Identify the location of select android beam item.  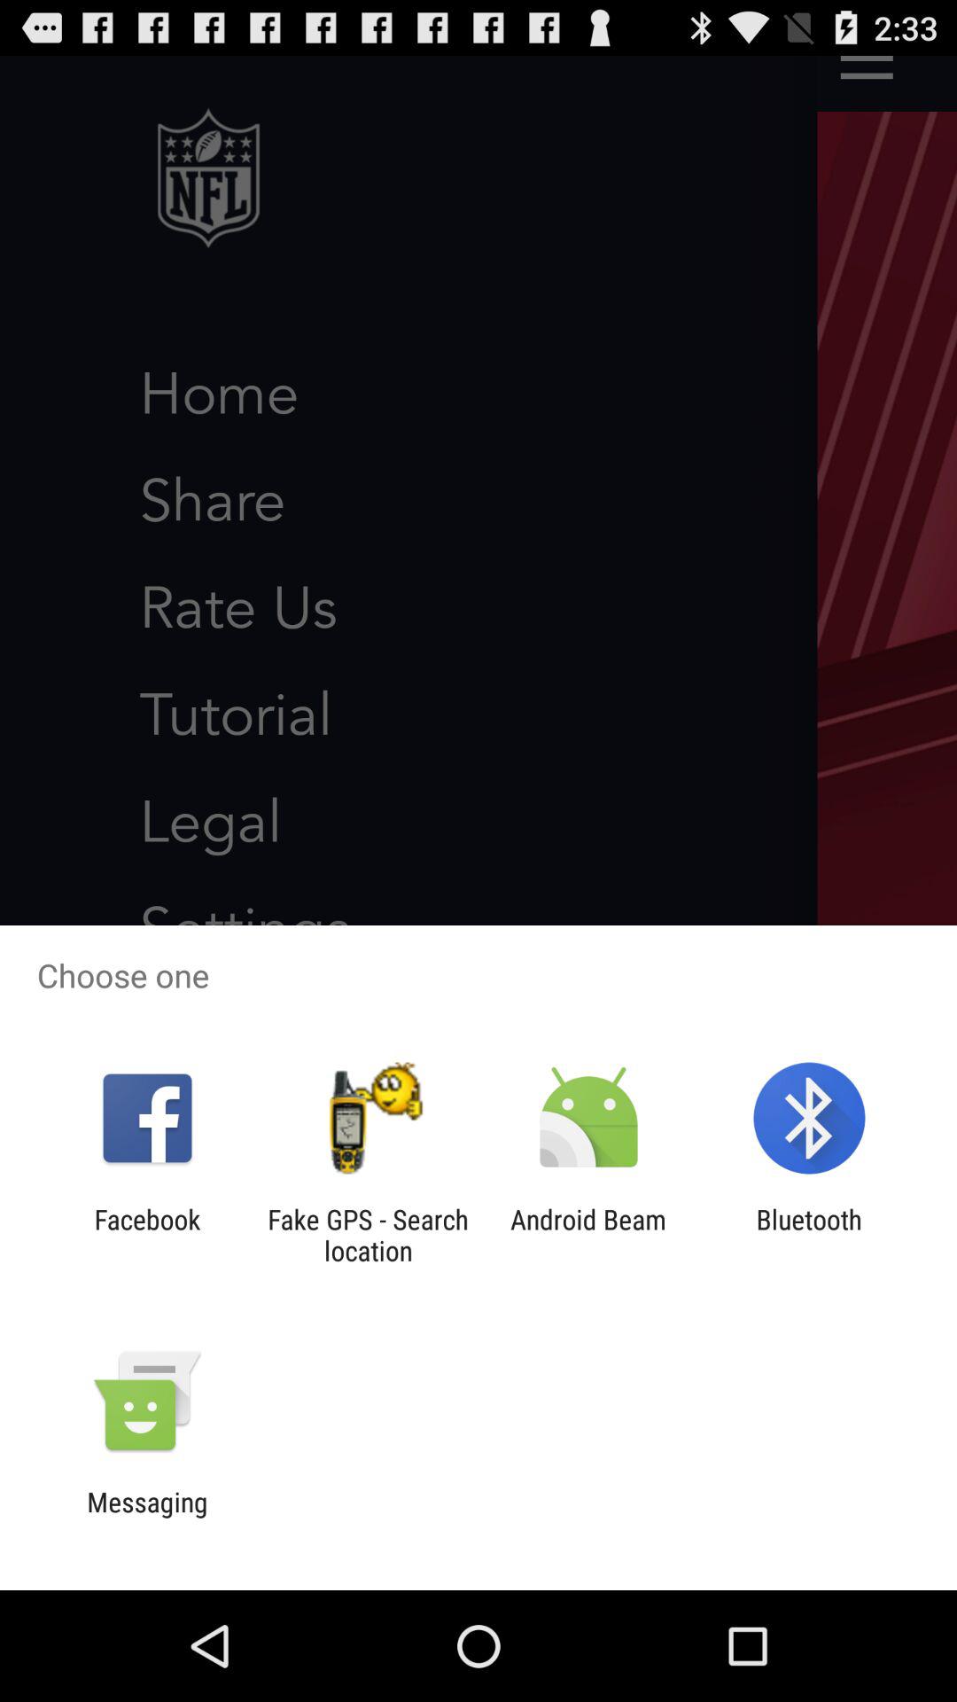
(588, 1235).